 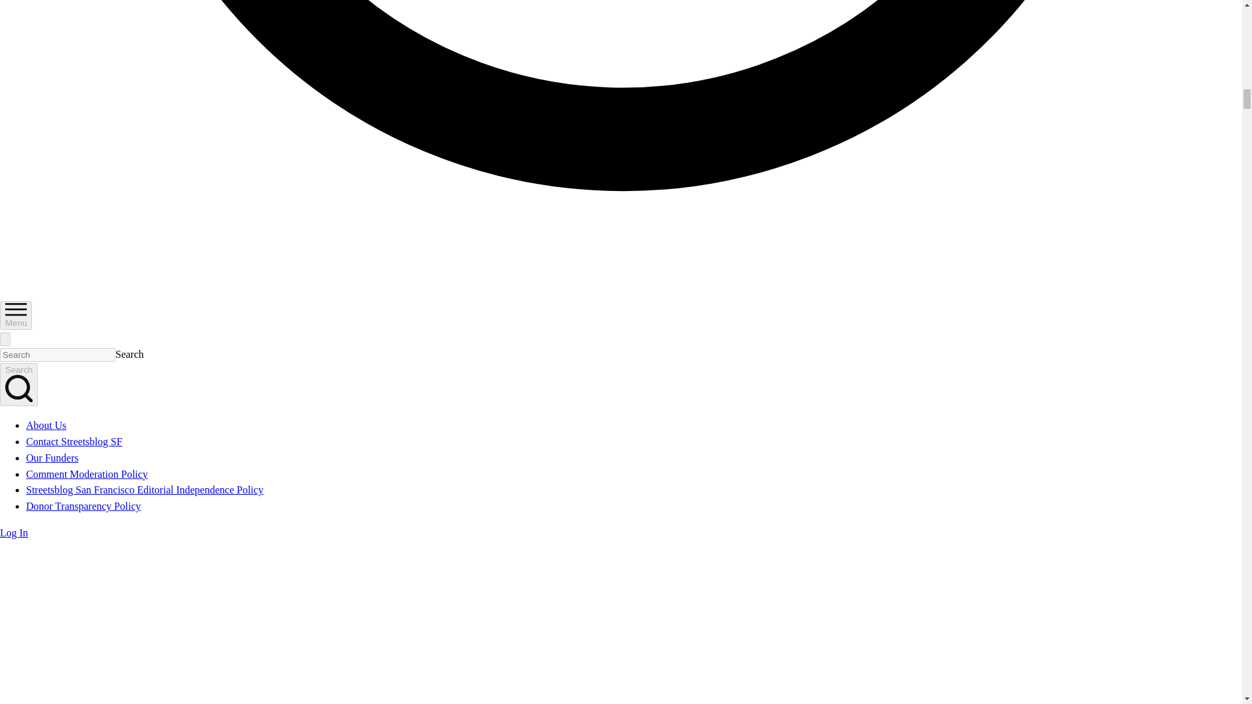 What do you see at coordinates (46, 425) in the screenshot?
I see `About Us` at bounding box center [46, 425].